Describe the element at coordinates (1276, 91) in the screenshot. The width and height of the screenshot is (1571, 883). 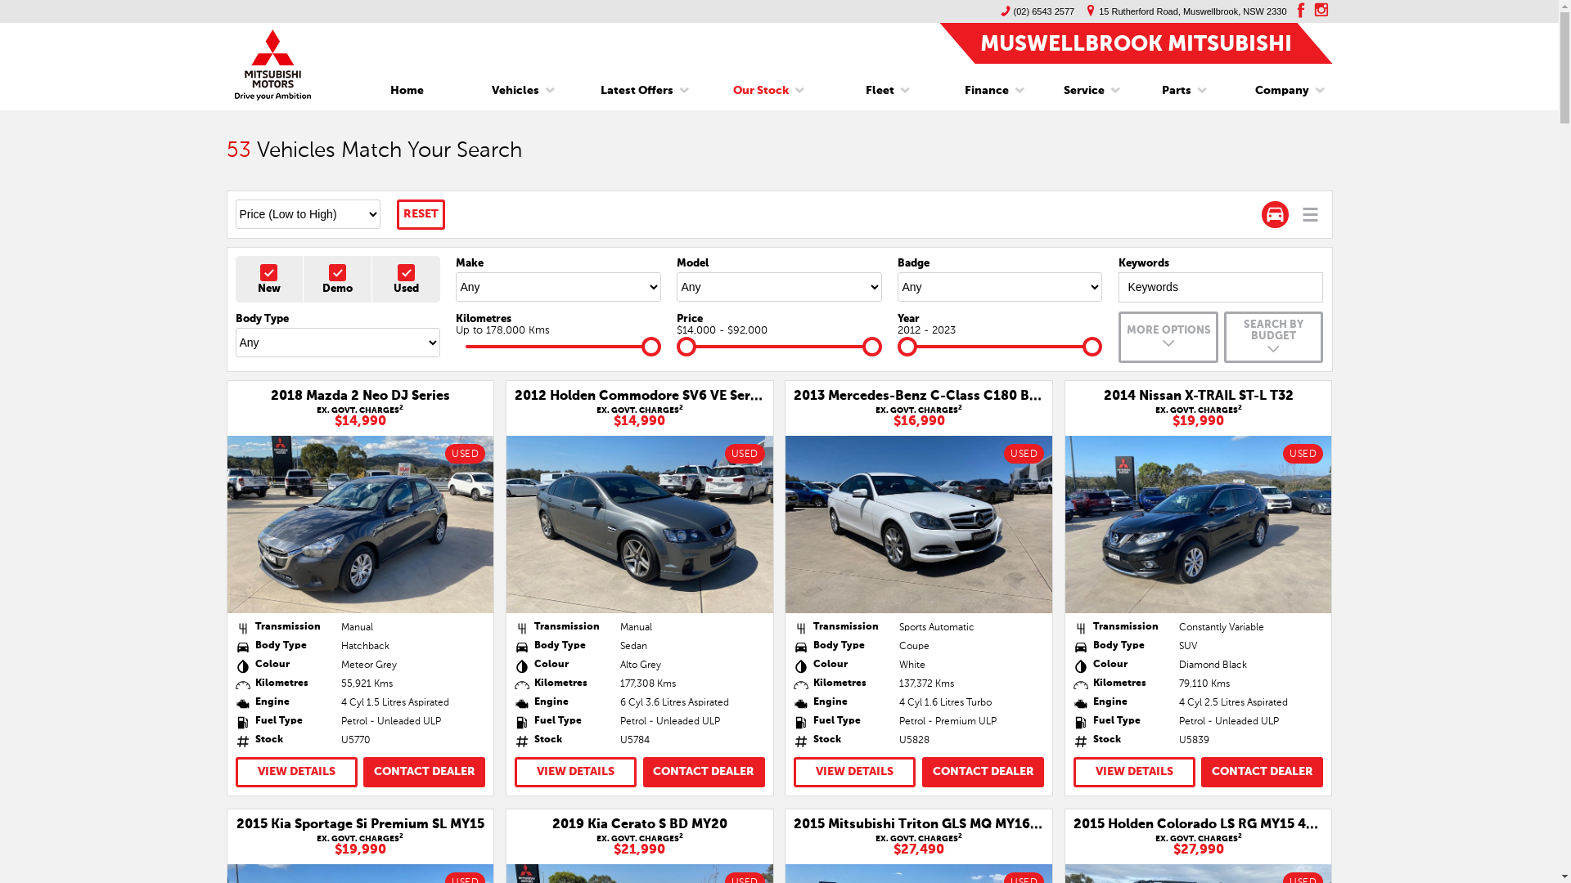
I see `Company` at that location.